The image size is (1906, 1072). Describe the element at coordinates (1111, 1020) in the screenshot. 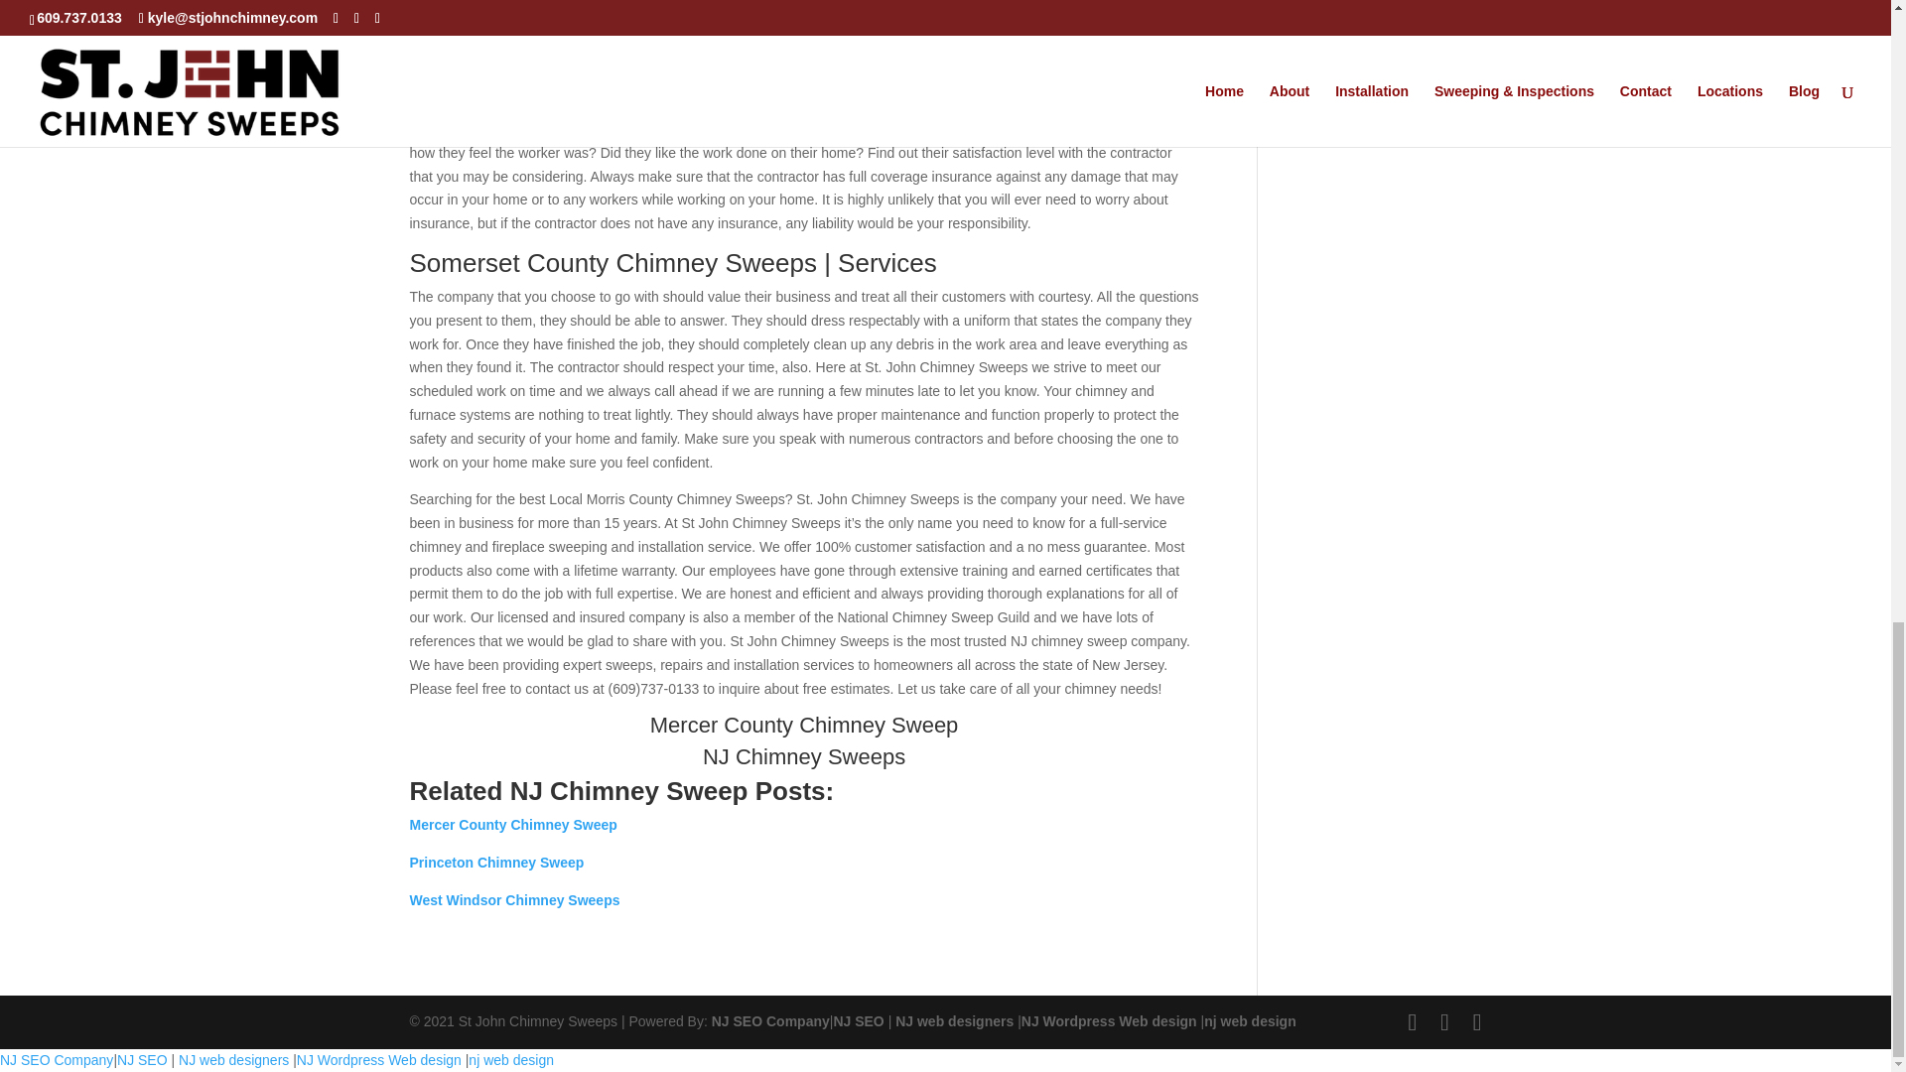

I see `NJ Wordpress Web design` at that location.